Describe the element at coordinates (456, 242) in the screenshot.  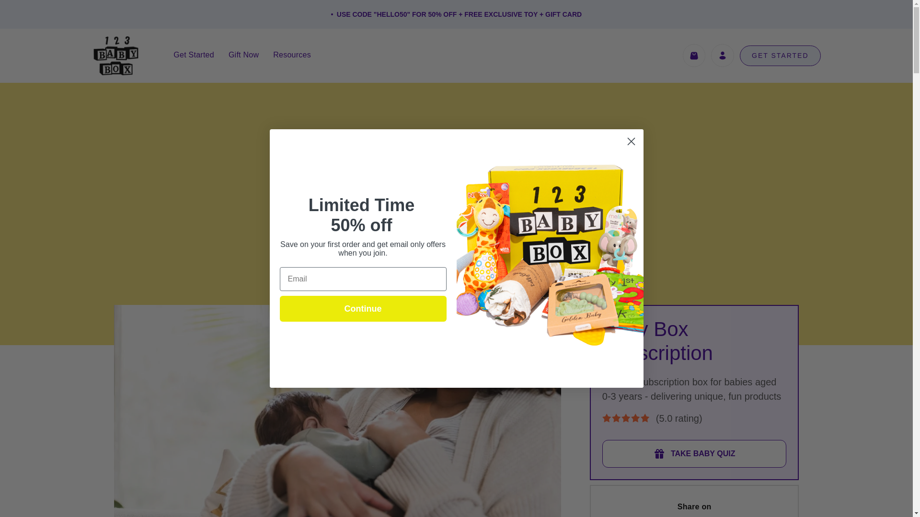
I see `TAKE OUR BABY QUIZ` at that location.